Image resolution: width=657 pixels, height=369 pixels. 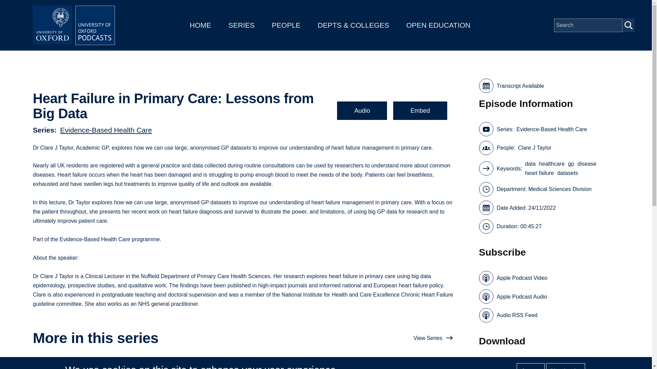 I want to click on datasets, so click(x=567, y=173).